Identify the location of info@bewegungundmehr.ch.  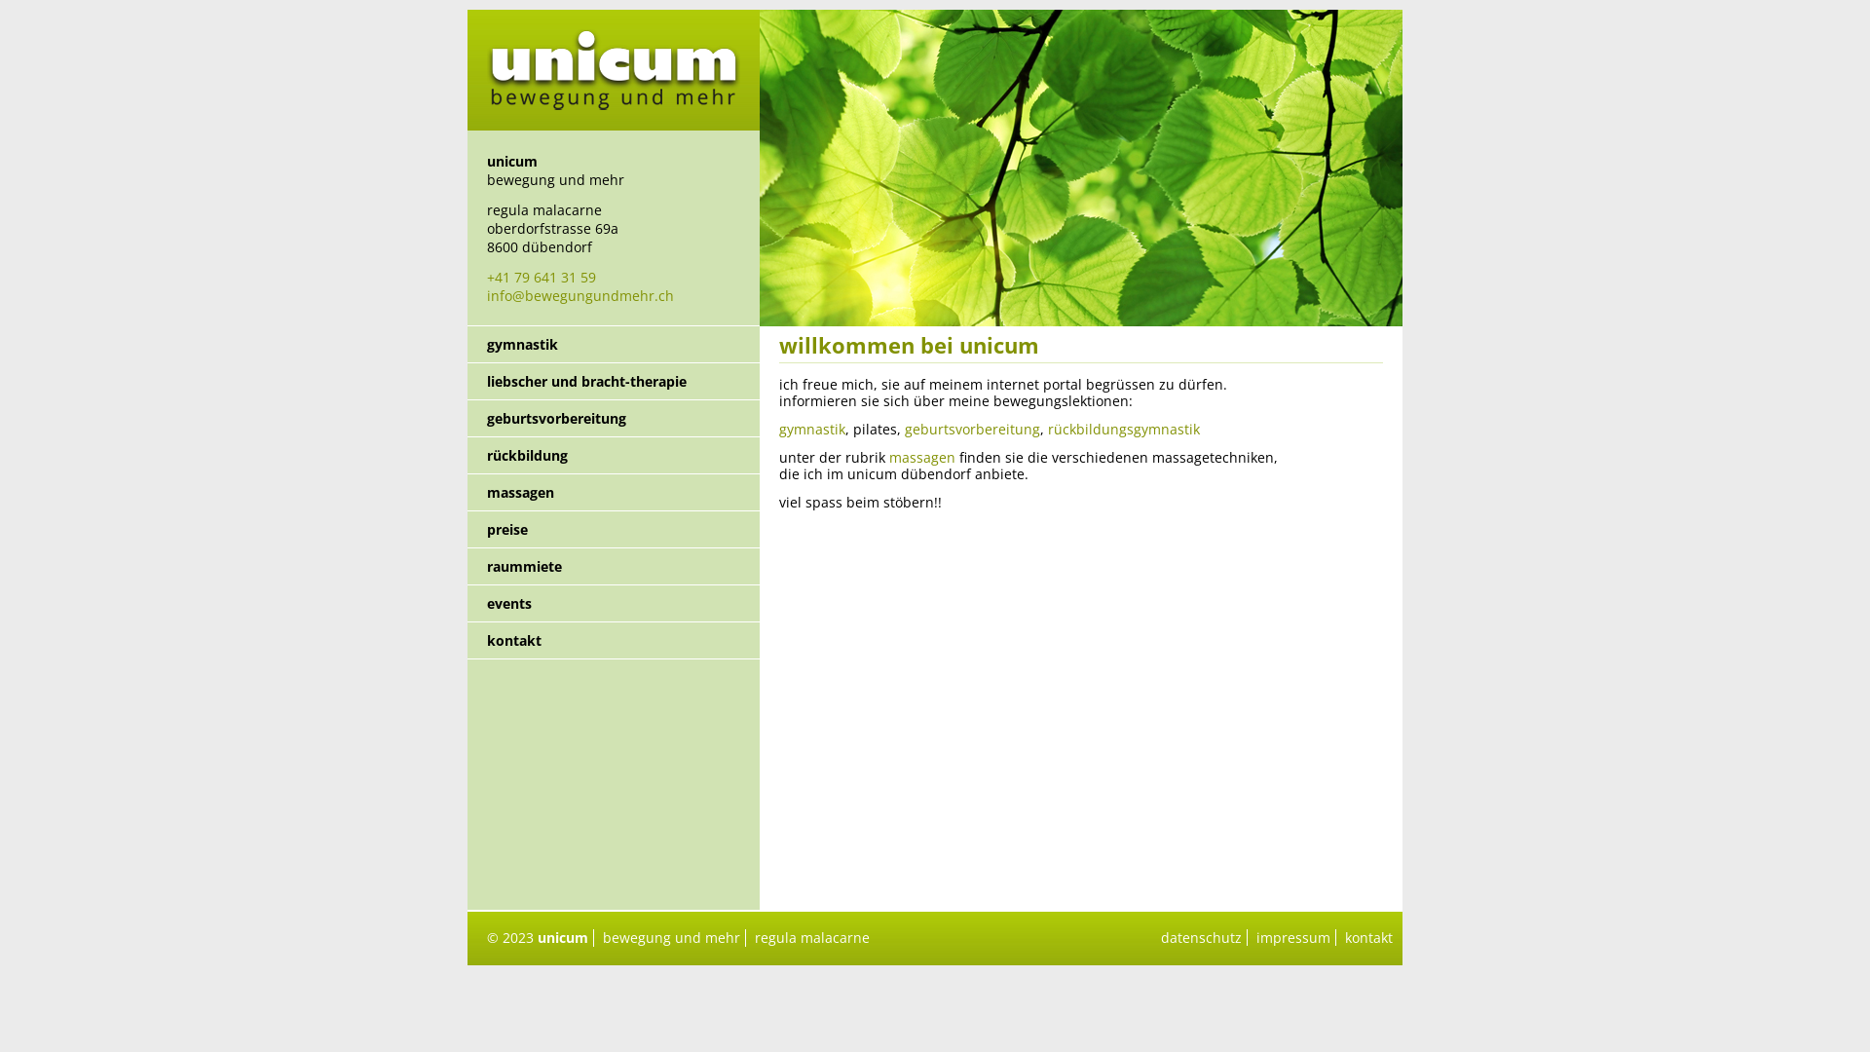
(580, 296).